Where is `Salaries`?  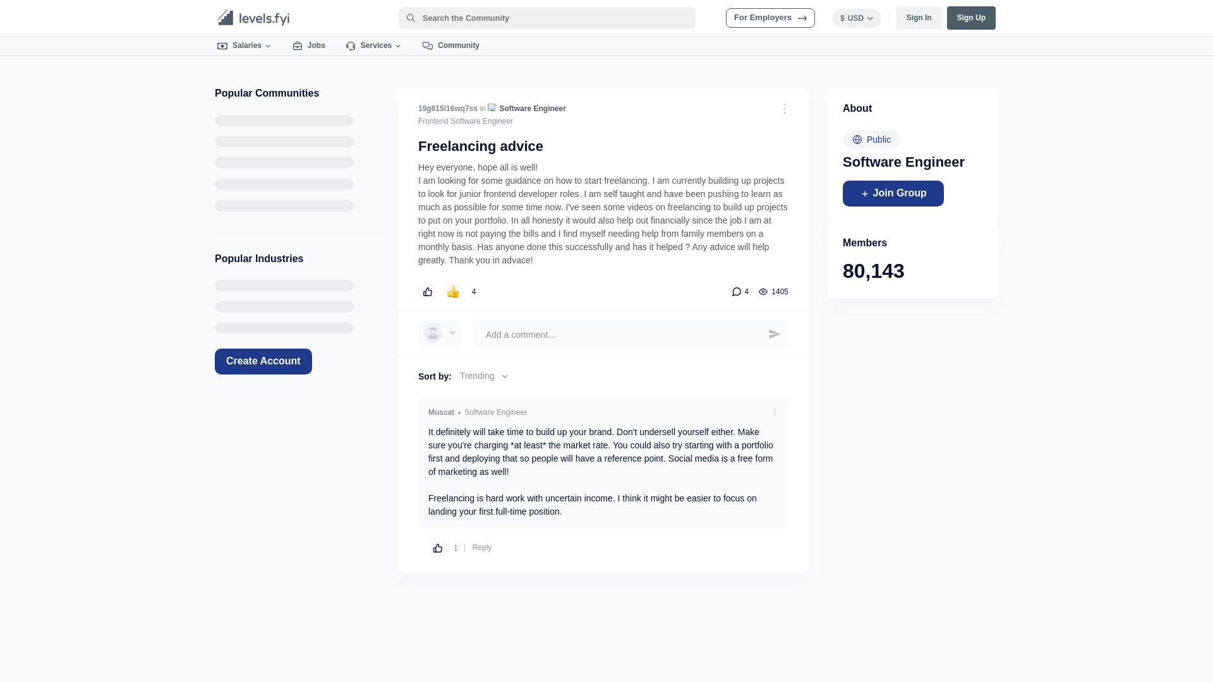 Salaries is located at coordinates (245, 45).